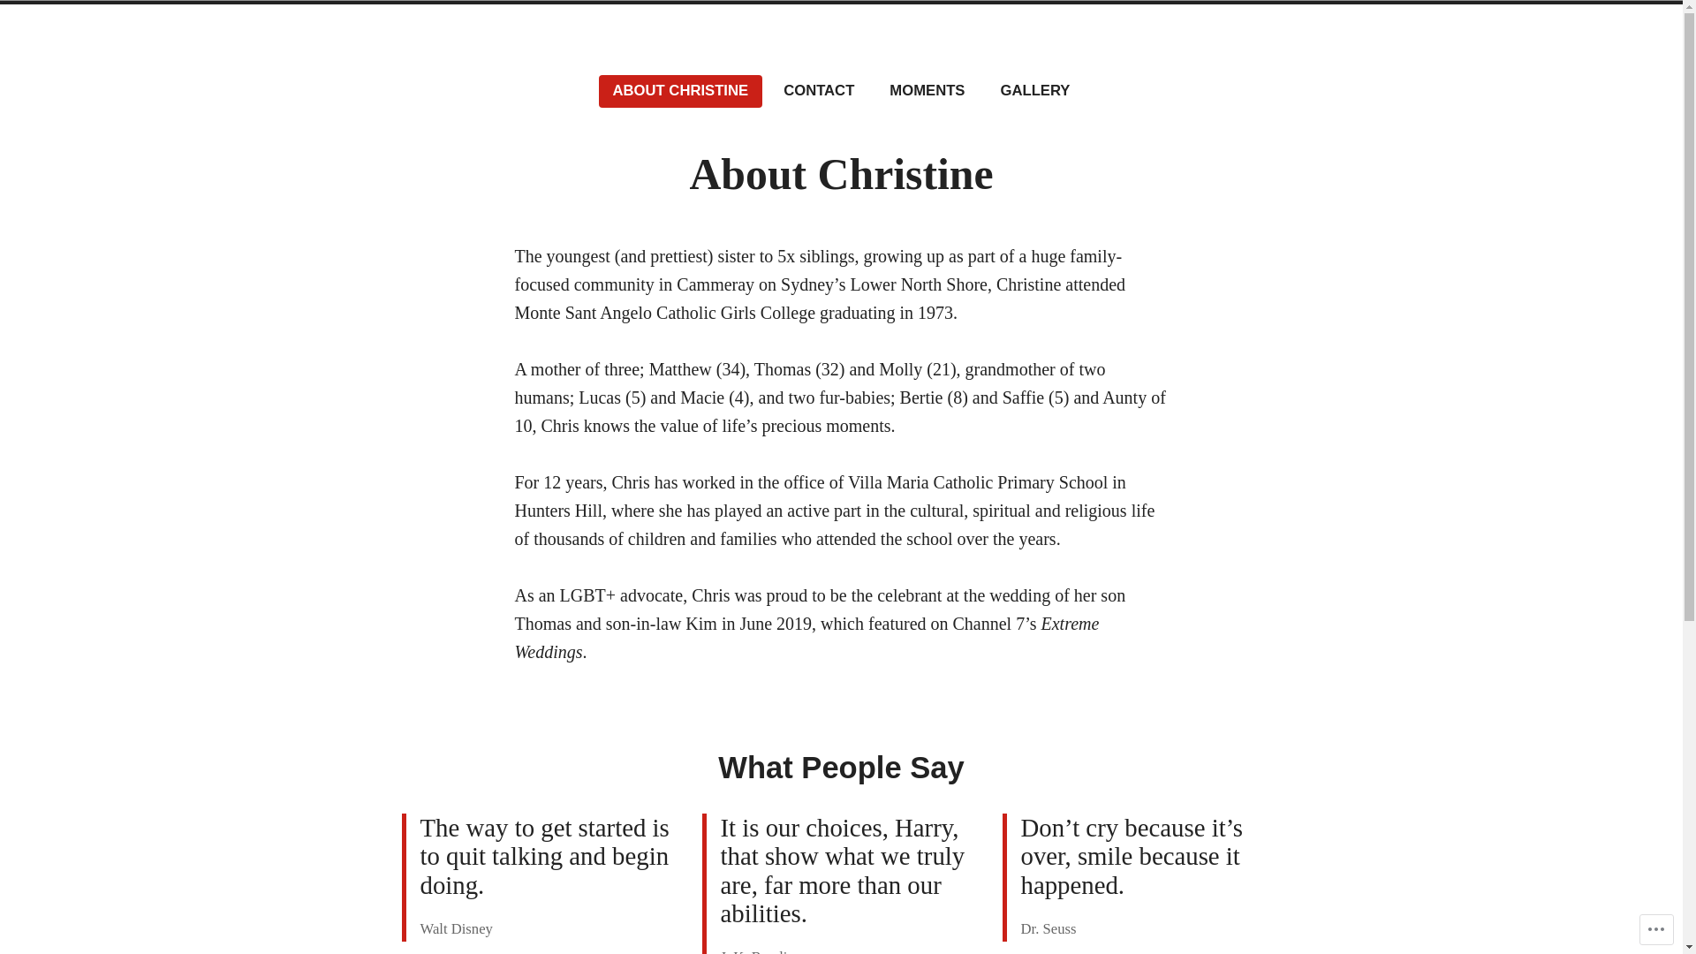  I want to click on GALLERY, so click(1035, 92).